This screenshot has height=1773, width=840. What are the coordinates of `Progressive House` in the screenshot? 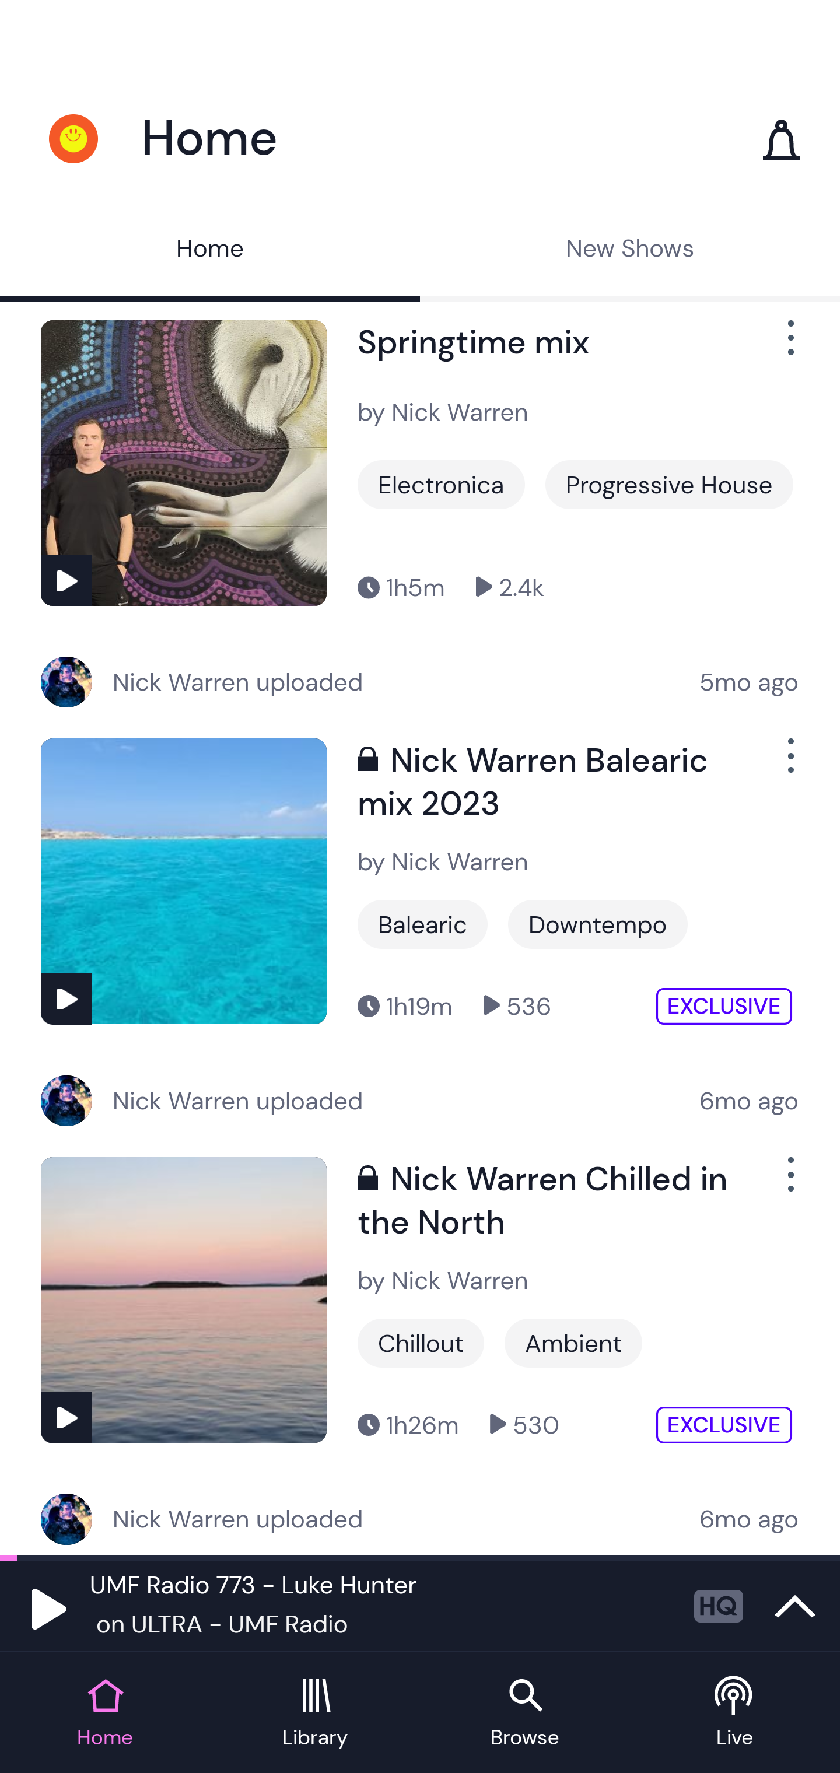 It's located at (668, 485).